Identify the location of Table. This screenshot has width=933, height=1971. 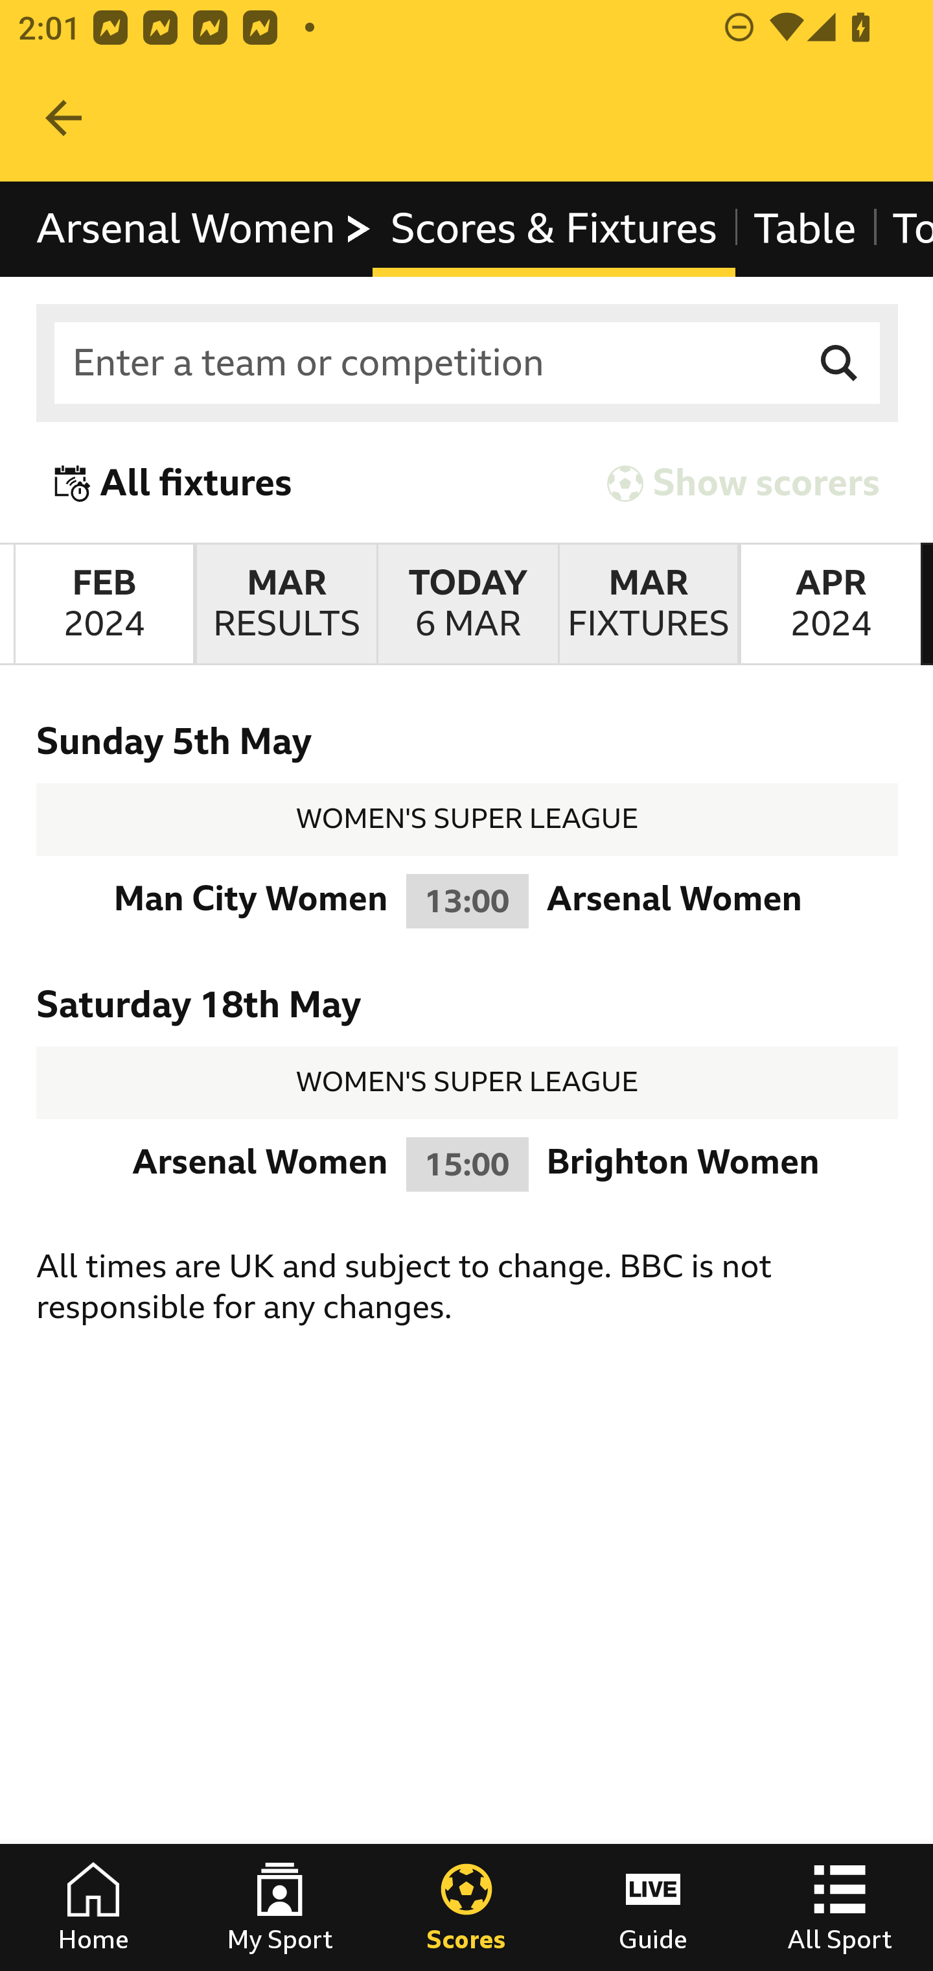
(805, 228).